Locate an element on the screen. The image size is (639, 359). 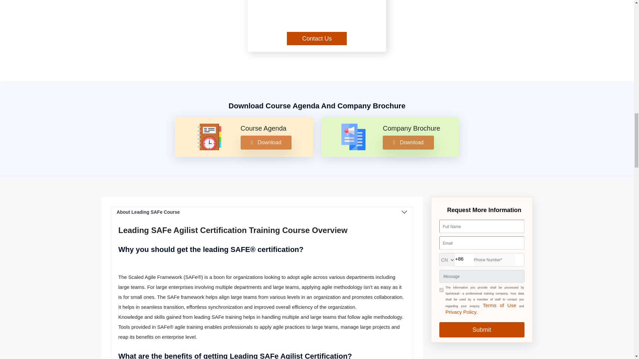
on is located at coordinates (441, 290).